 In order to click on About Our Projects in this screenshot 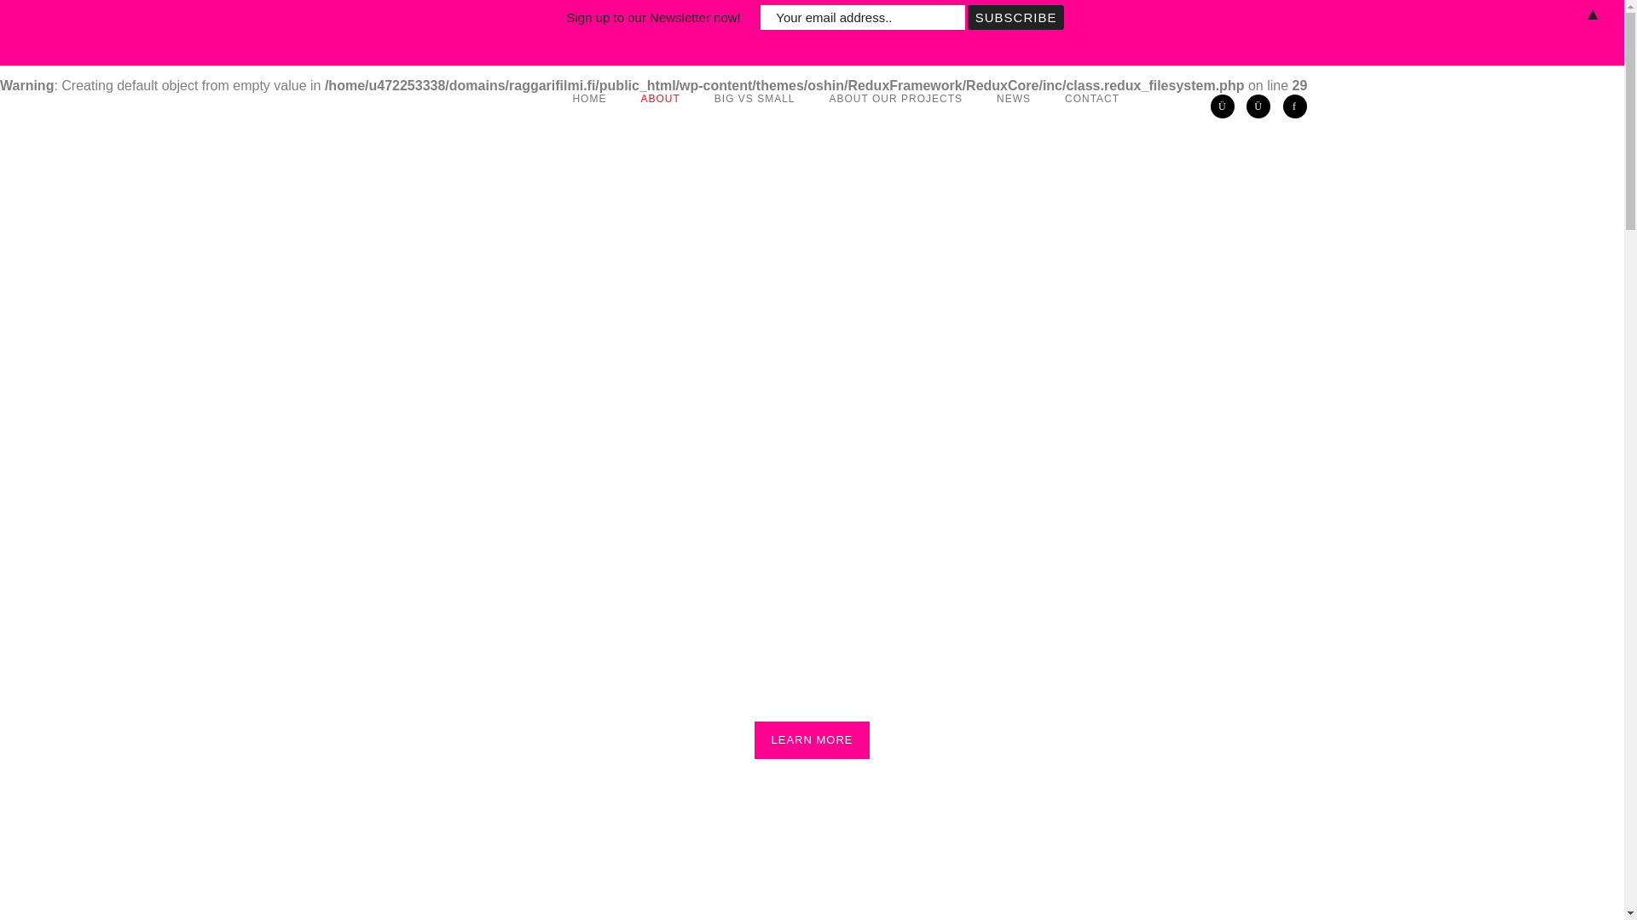, I will do `click(895, 99)`.